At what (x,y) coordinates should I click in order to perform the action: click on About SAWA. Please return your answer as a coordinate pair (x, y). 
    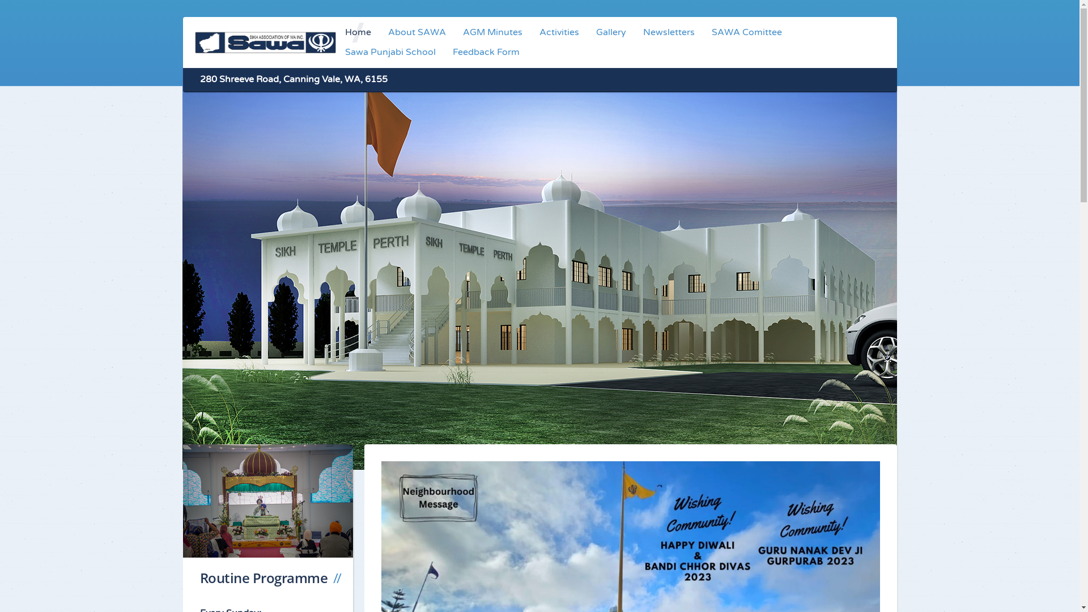
    Looking at the image, I should click on (417, 33).